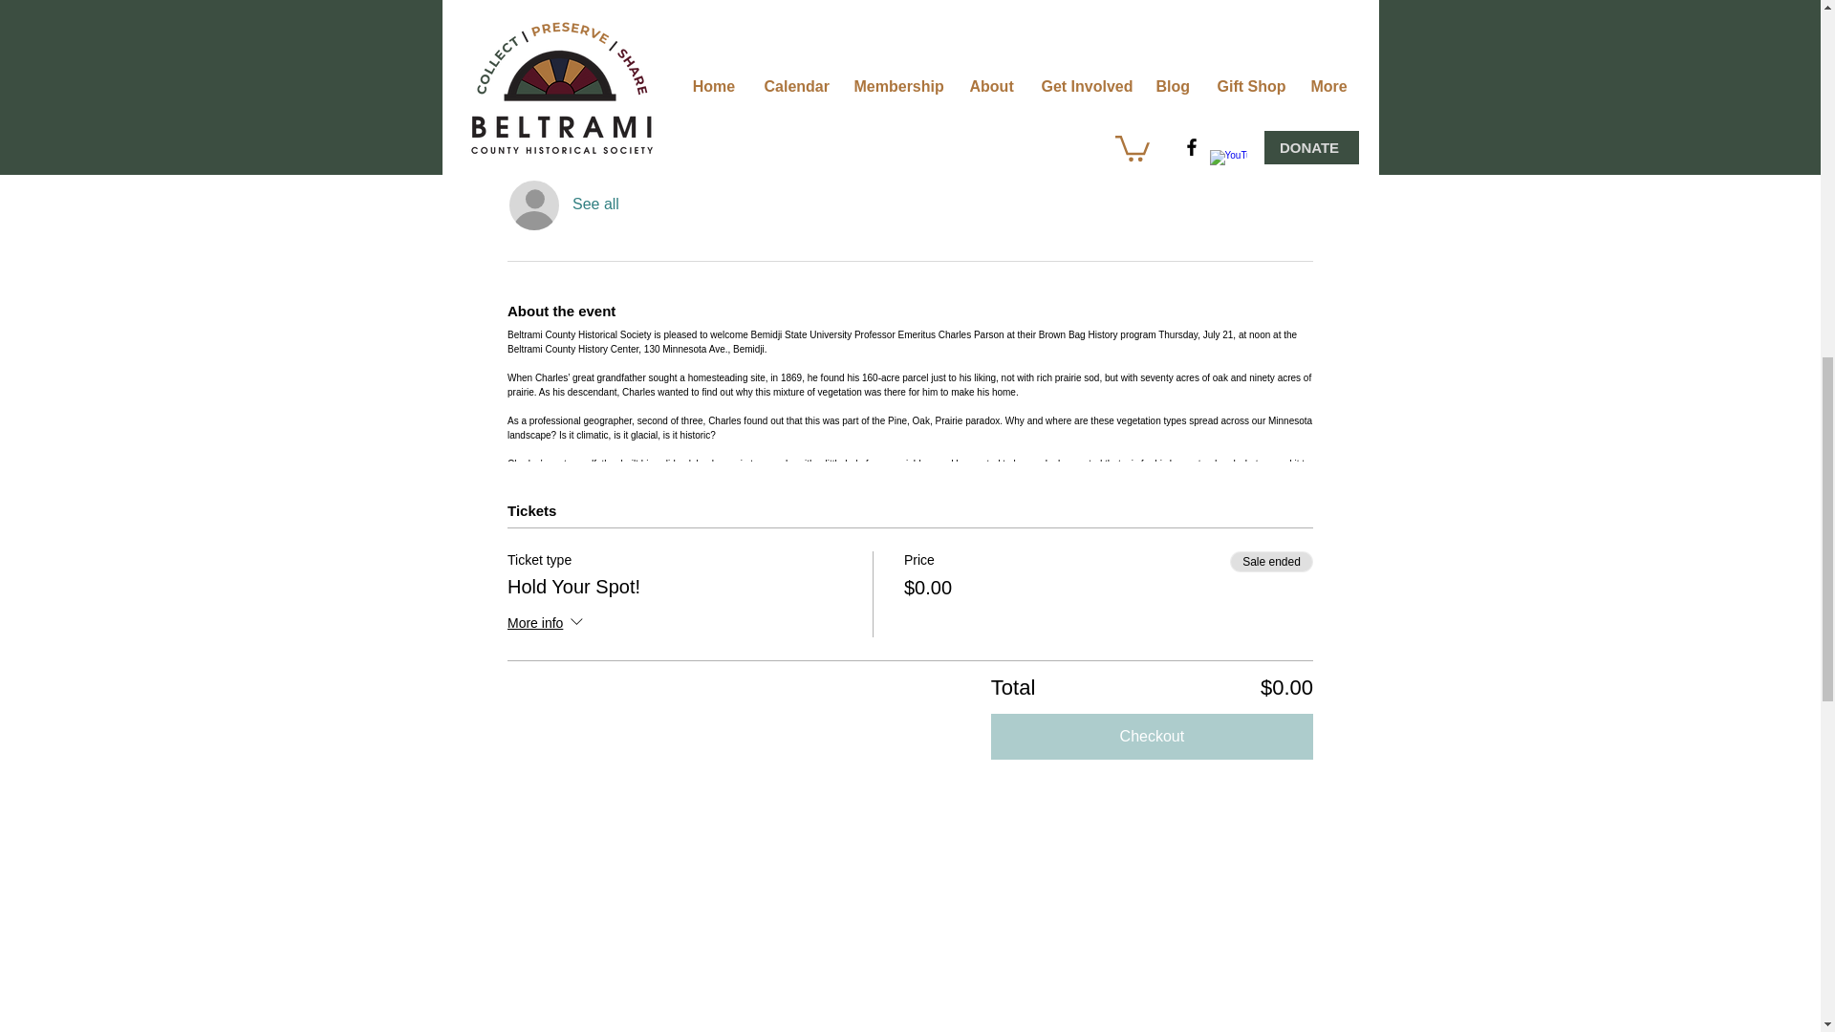 The width and height of the screenshot is (1835, 1032). What do you see at coordinates (1152, 736) in the screenshot?
I see `Checkout` at bounding box center [1152, 736].